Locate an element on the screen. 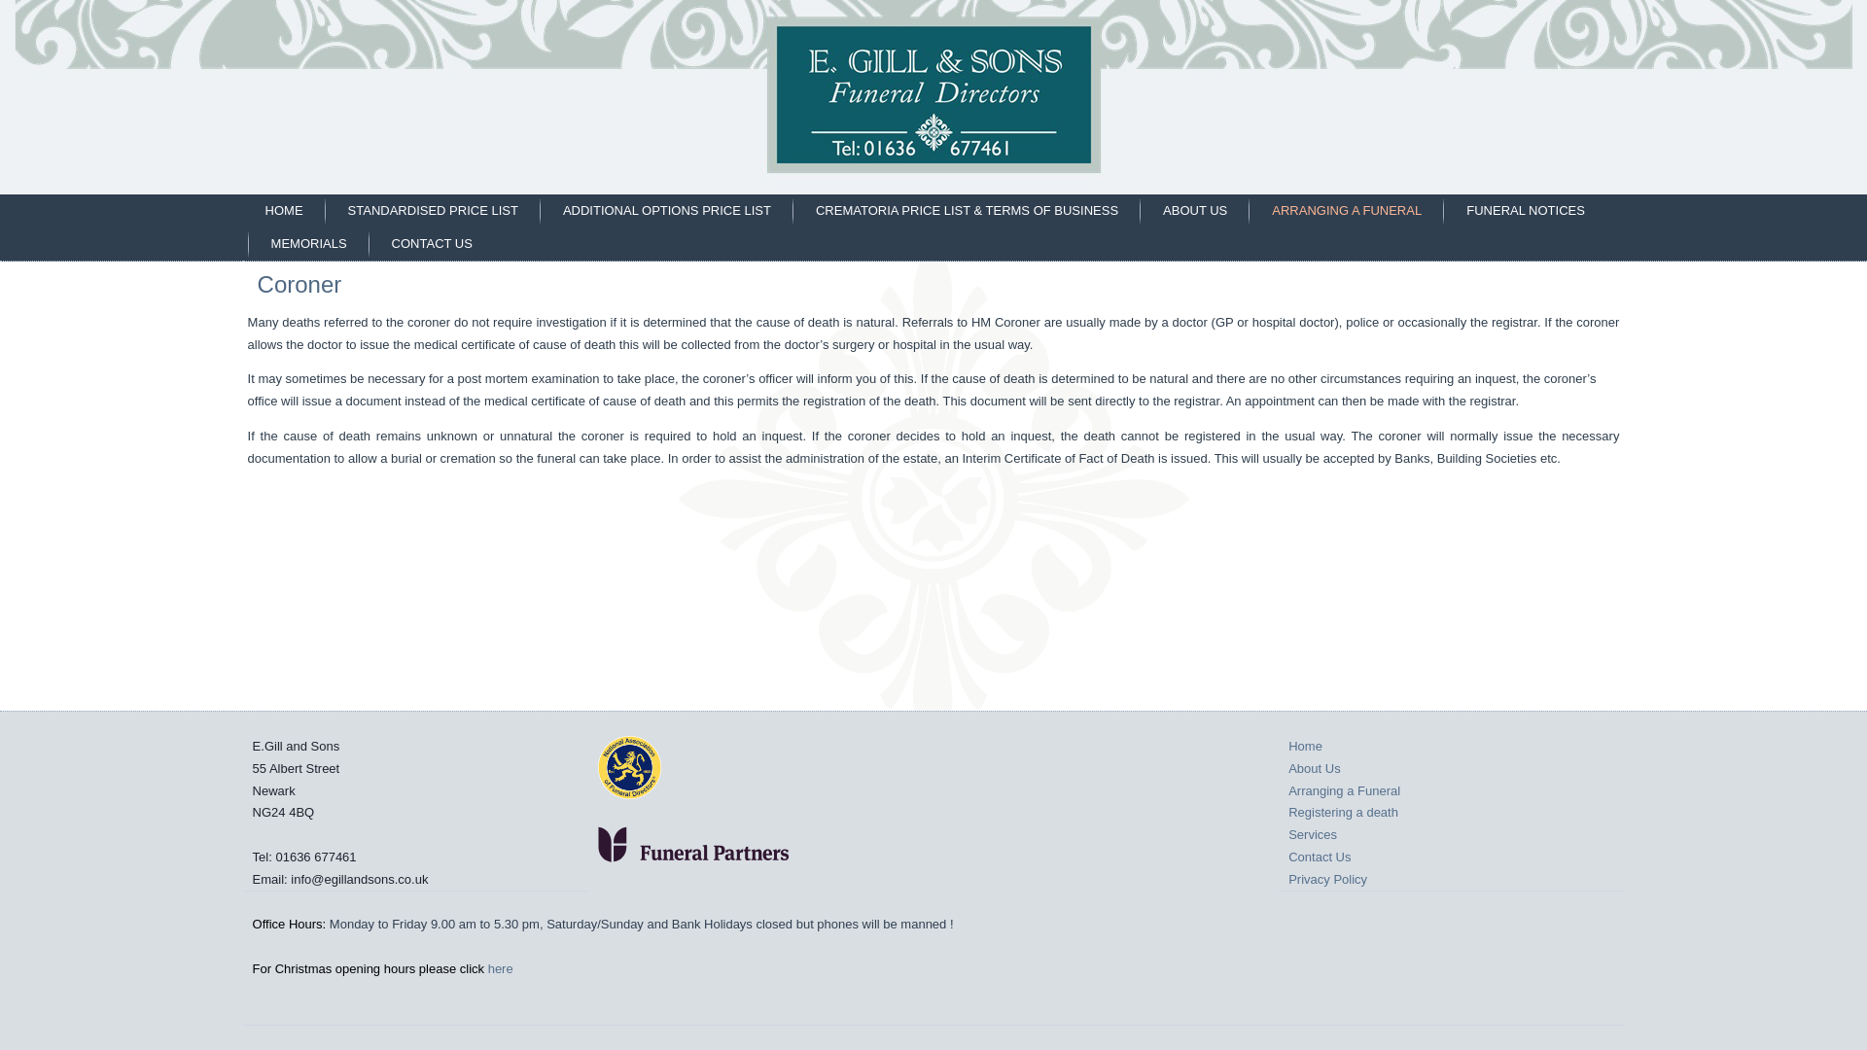 Image resolution: width=1867 pixels, height=1050 pixels. FUNERAL NOTICES is located at coordinates (1526, 210).